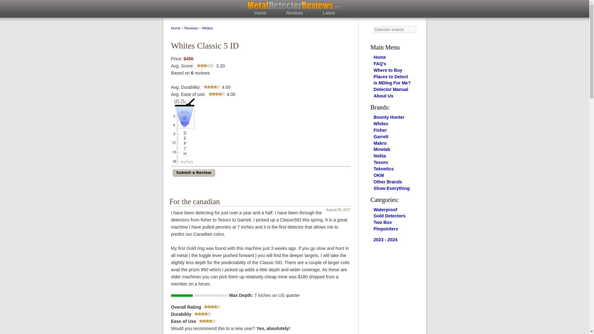 This screenshot has width=594, height=334. What do you see at coordinates (389, 117) in the screenshot?
I see `Bounty Hunter` at bounding box center [389, 117].